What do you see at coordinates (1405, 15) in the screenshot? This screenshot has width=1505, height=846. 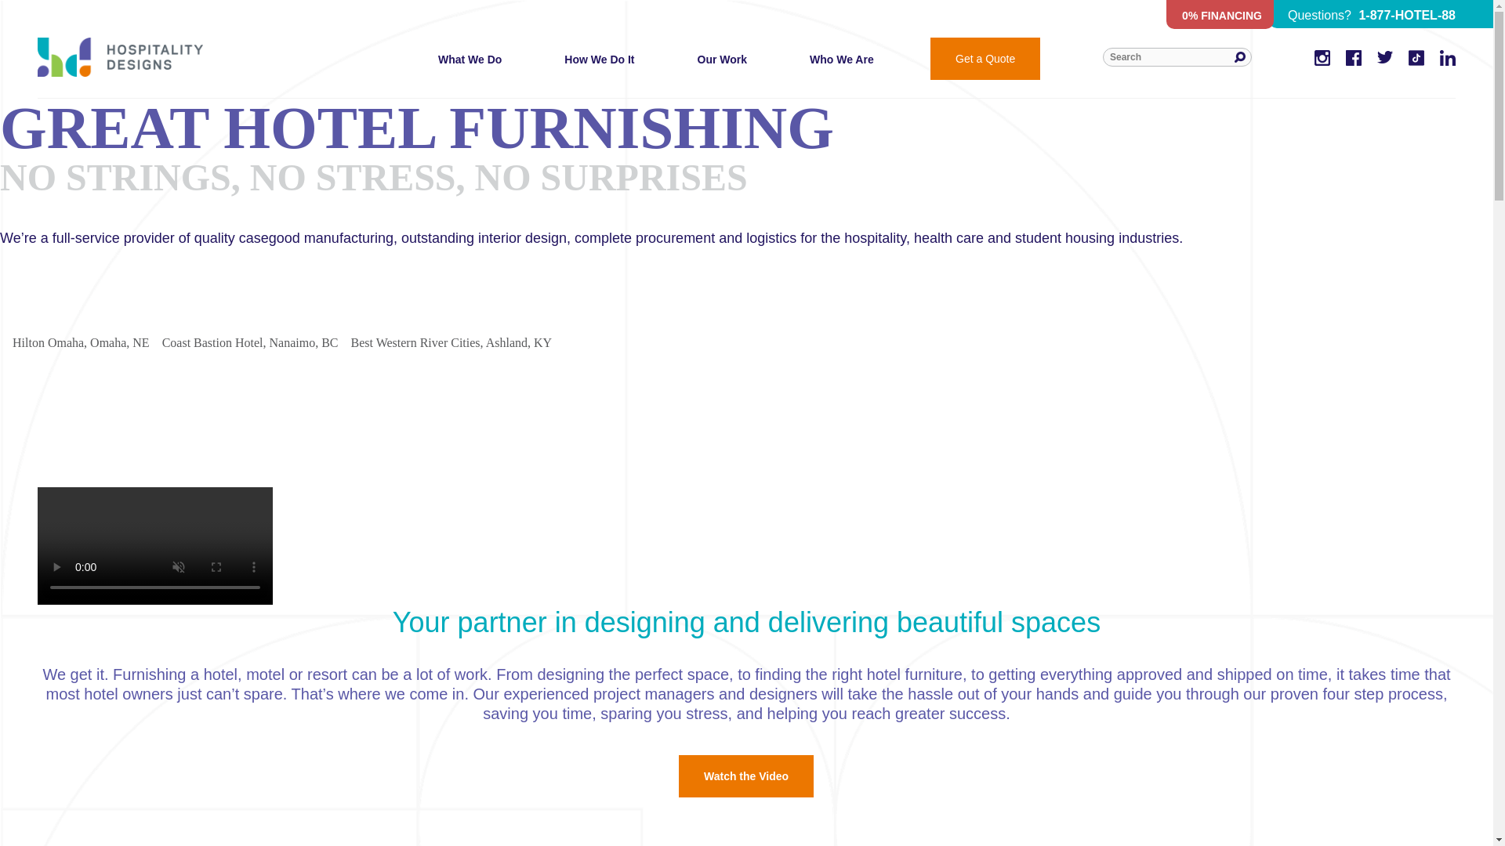 I see `1-877-HOTEL-88` at bounding box center [1405, 15].